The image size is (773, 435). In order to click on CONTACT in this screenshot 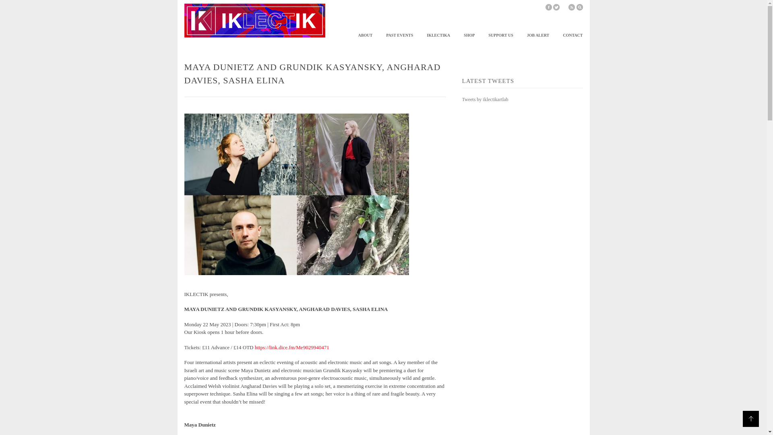, I will do `click(573, 35)`.